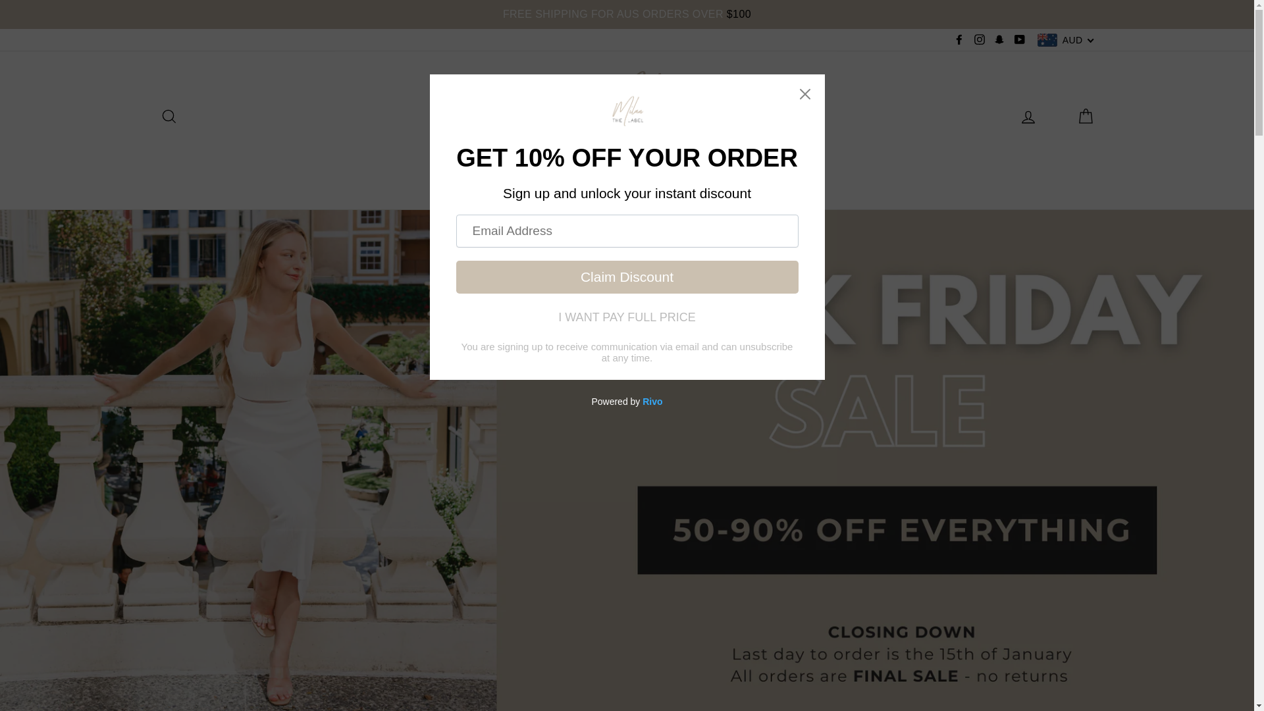 Image resolution: width=1264 pixels, height=711 pixels. What do you see at coordinates (528, 182) in the screenshot?
I see `SHOP` at bounding box center [528, 182].